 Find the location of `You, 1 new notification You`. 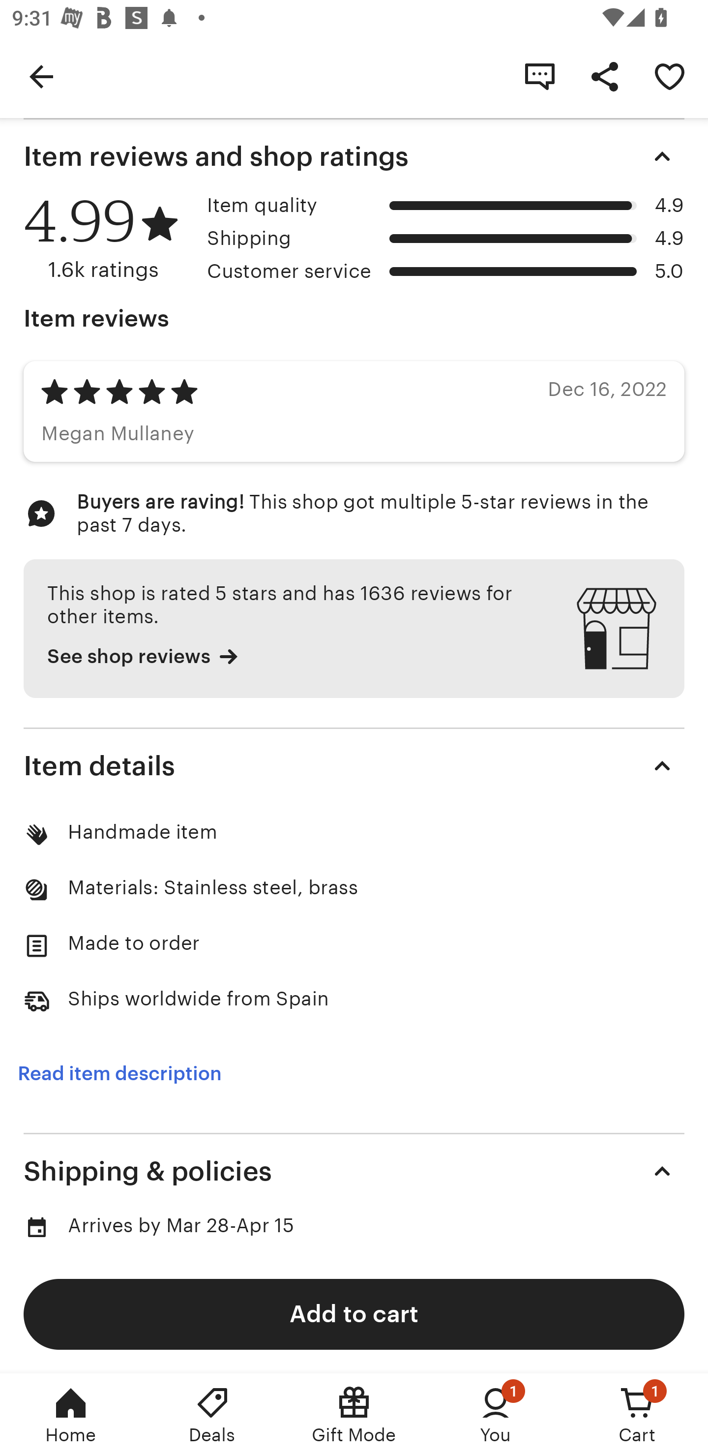

You, 1 new notification You is located at coordinates (496, 1415).